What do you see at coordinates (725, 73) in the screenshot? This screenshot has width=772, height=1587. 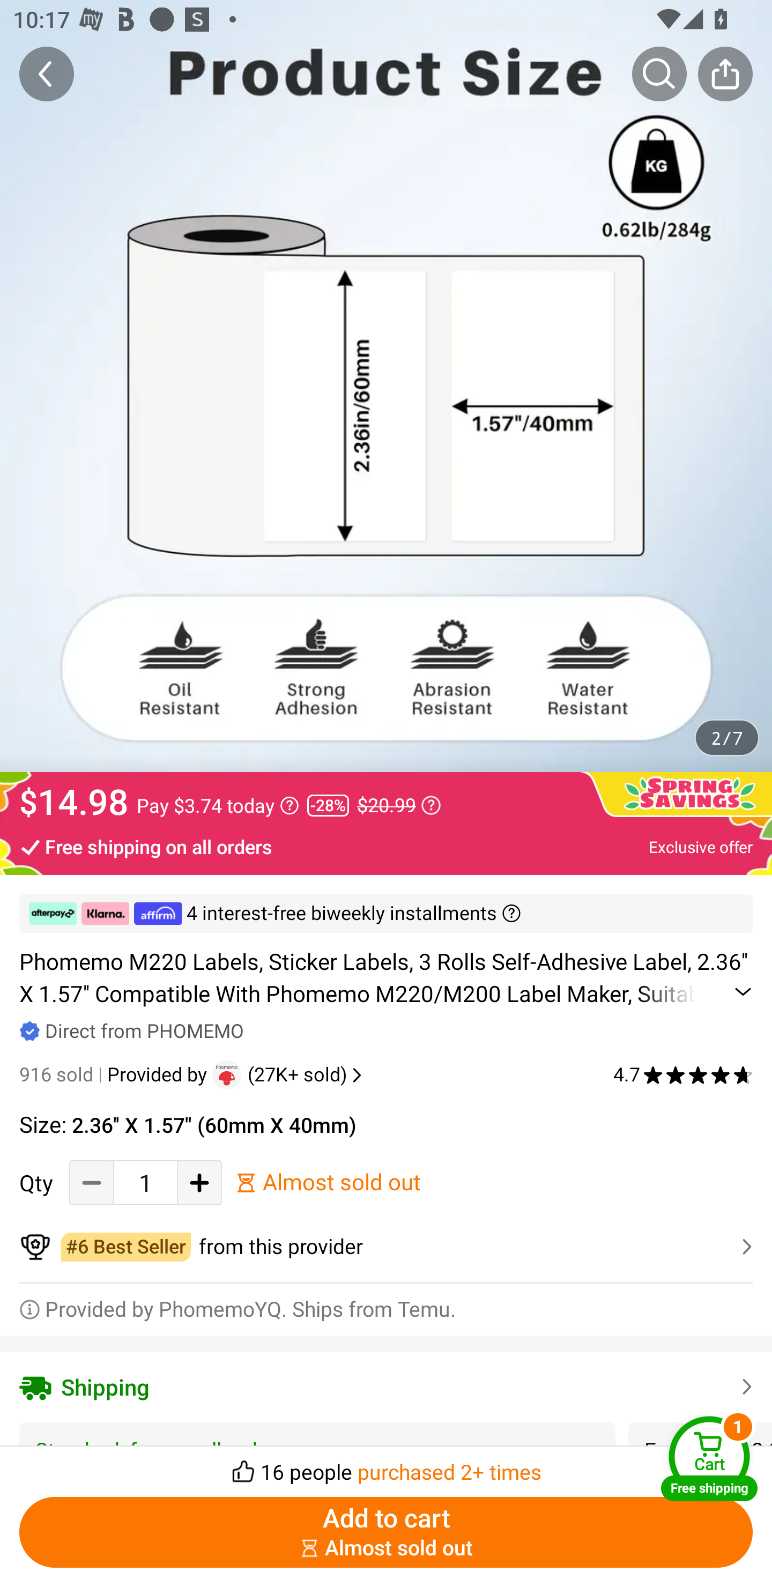 I see `Share` at bounding box center [725, 73].